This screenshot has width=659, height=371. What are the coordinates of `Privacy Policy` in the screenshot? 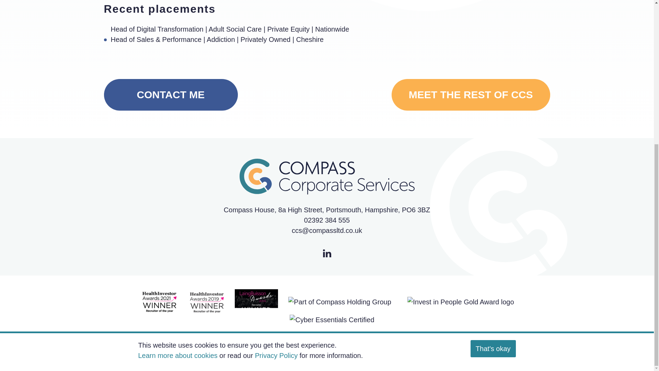 It's located at (276, 162).